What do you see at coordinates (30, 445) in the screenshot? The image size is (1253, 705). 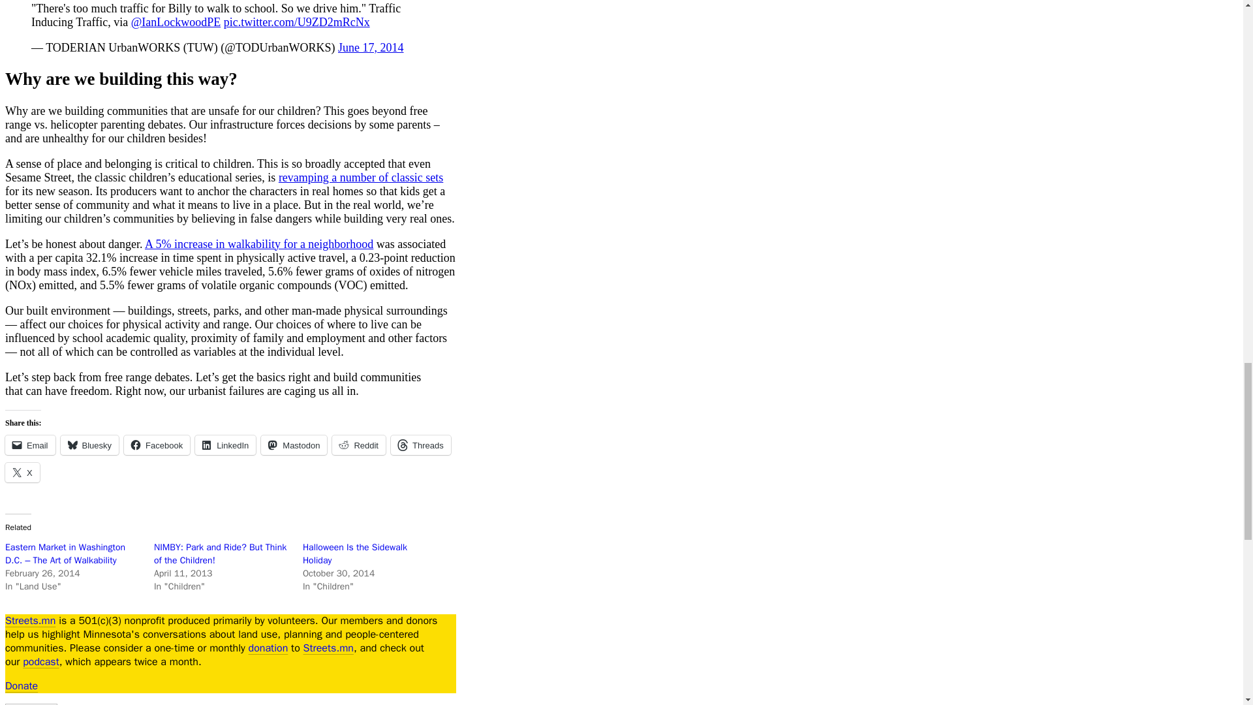 I see `Click to email a link to a friend` at bounding box center [30, 445].